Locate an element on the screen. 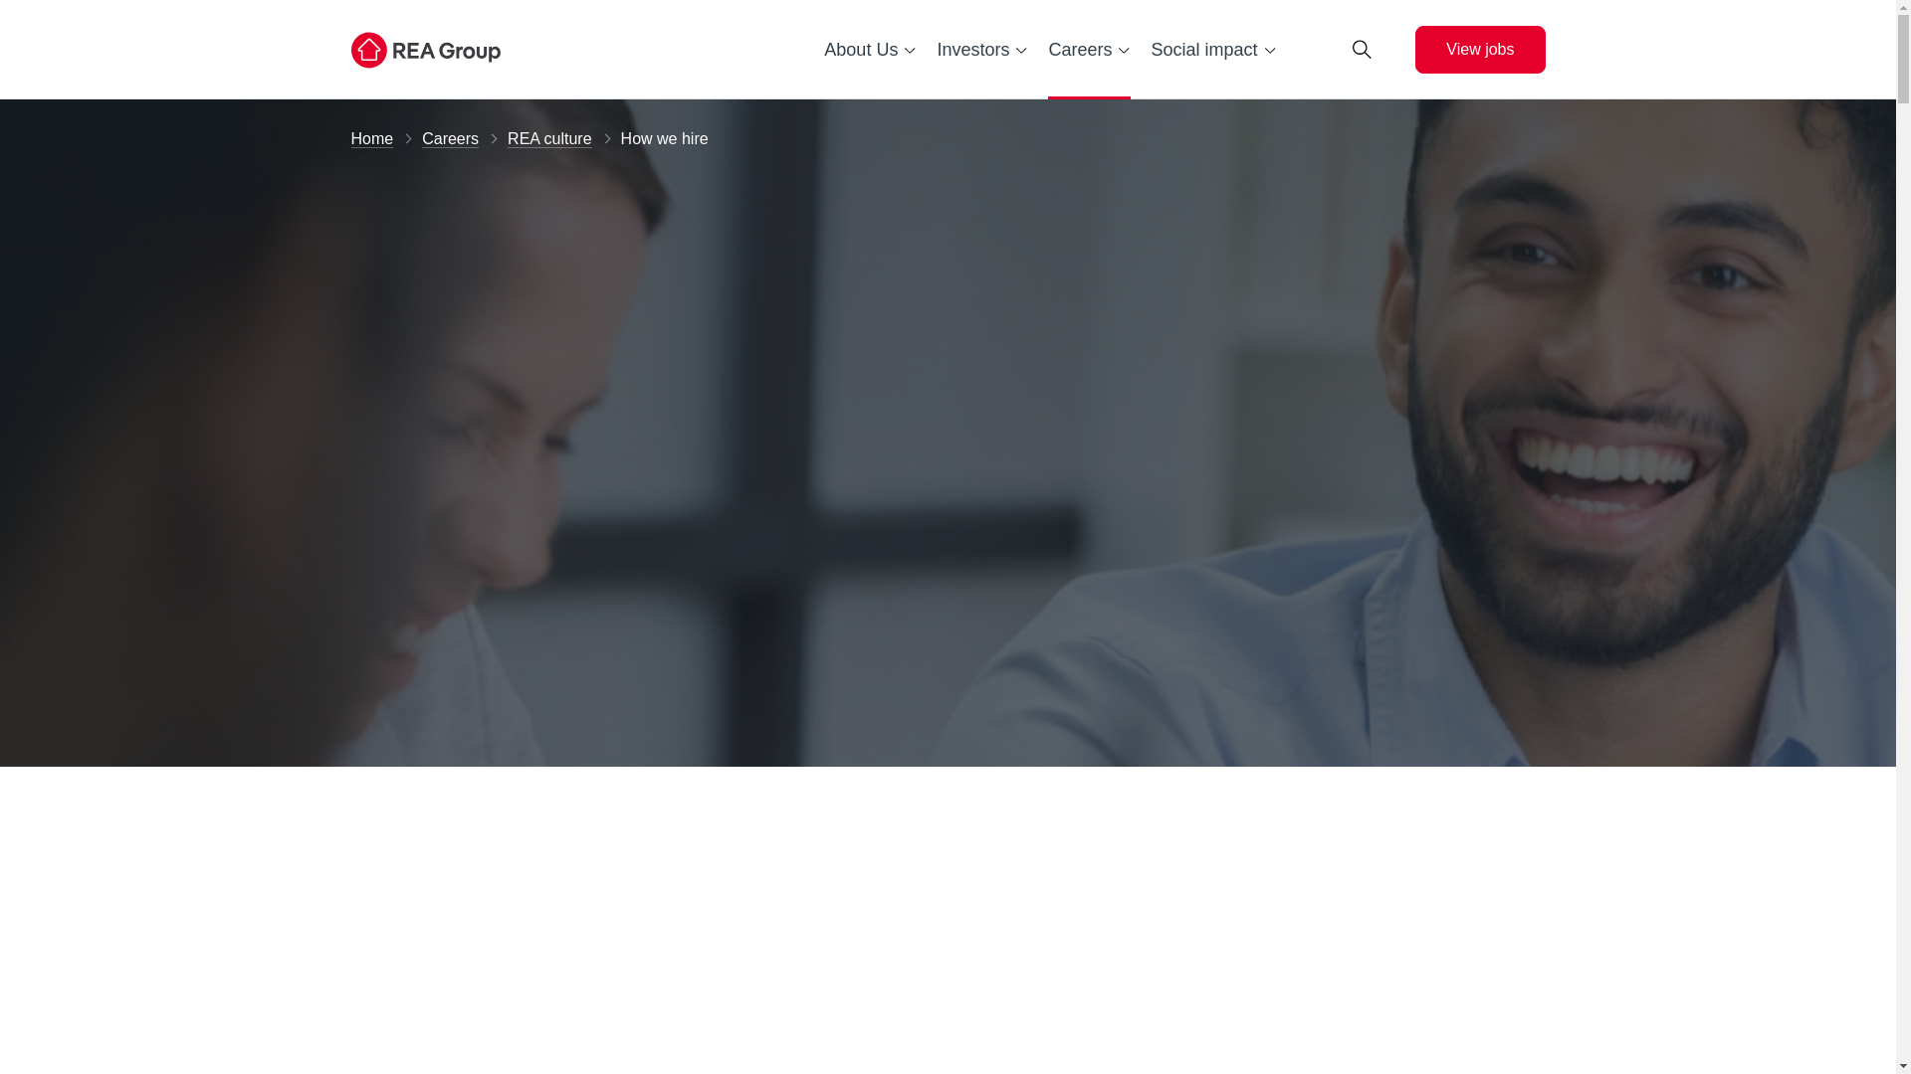 This screenshot has width=1911, height=1074. Go to REA culture. is located at coordinates (549, 139).